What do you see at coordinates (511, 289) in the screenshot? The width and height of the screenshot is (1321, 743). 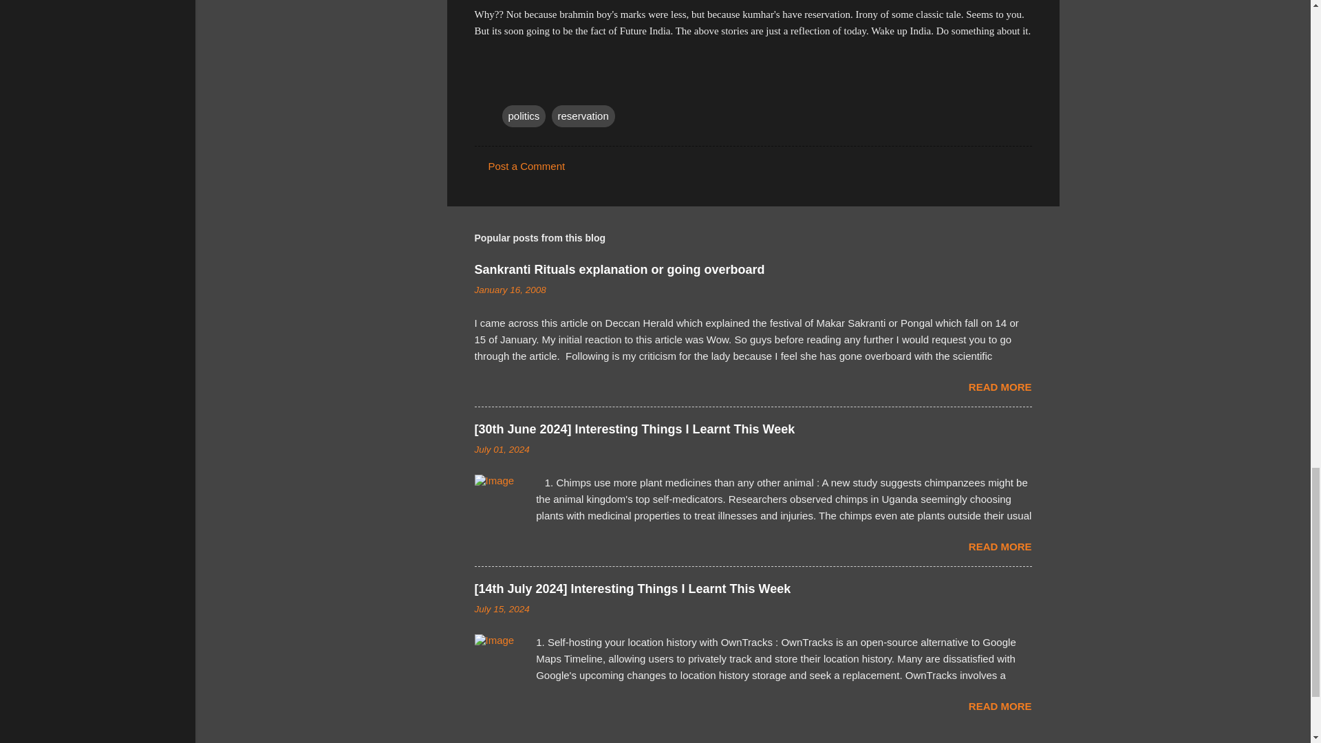 I see `January 16, 2008` at bounding box center [511, 289].